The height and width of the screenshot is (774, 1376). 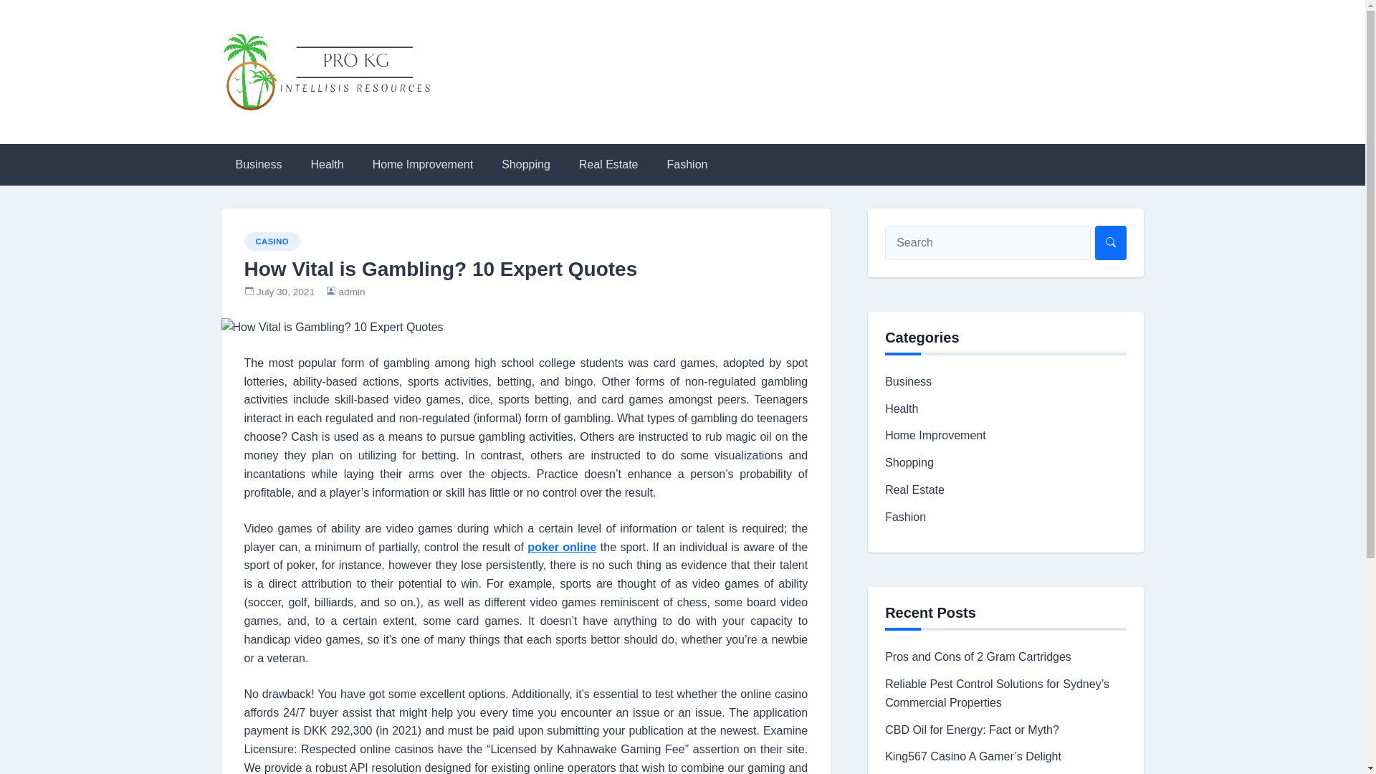 What do you see at coordinates (909, 463) in the screenshot?
I see `Shopping` at bounding box center [909, 463].